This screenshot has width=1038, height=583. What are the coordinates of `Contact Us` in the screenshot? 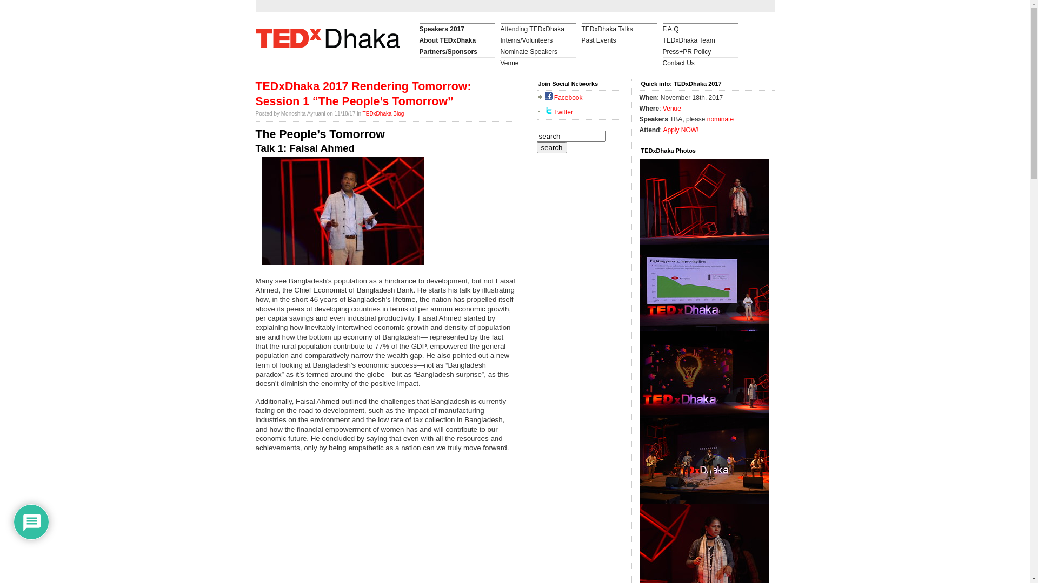 It's located at (701, 63).